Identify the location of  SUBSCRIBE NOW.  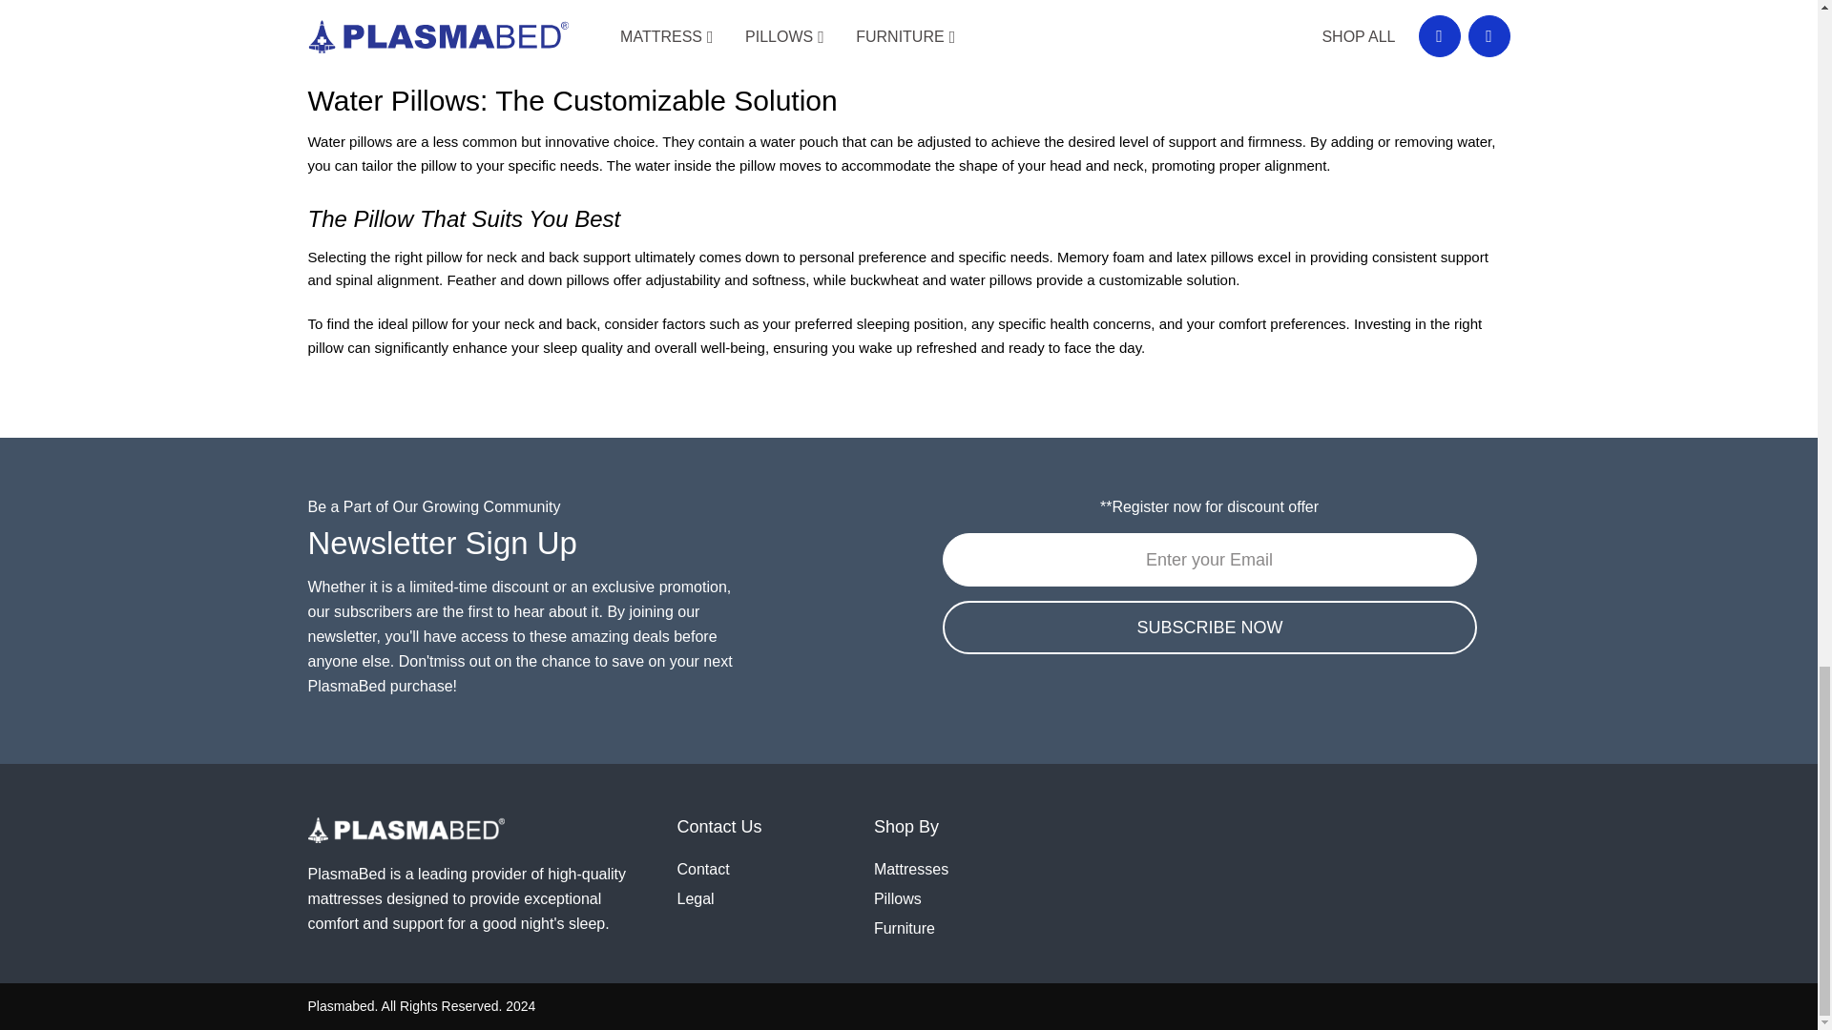
(1210, 627).